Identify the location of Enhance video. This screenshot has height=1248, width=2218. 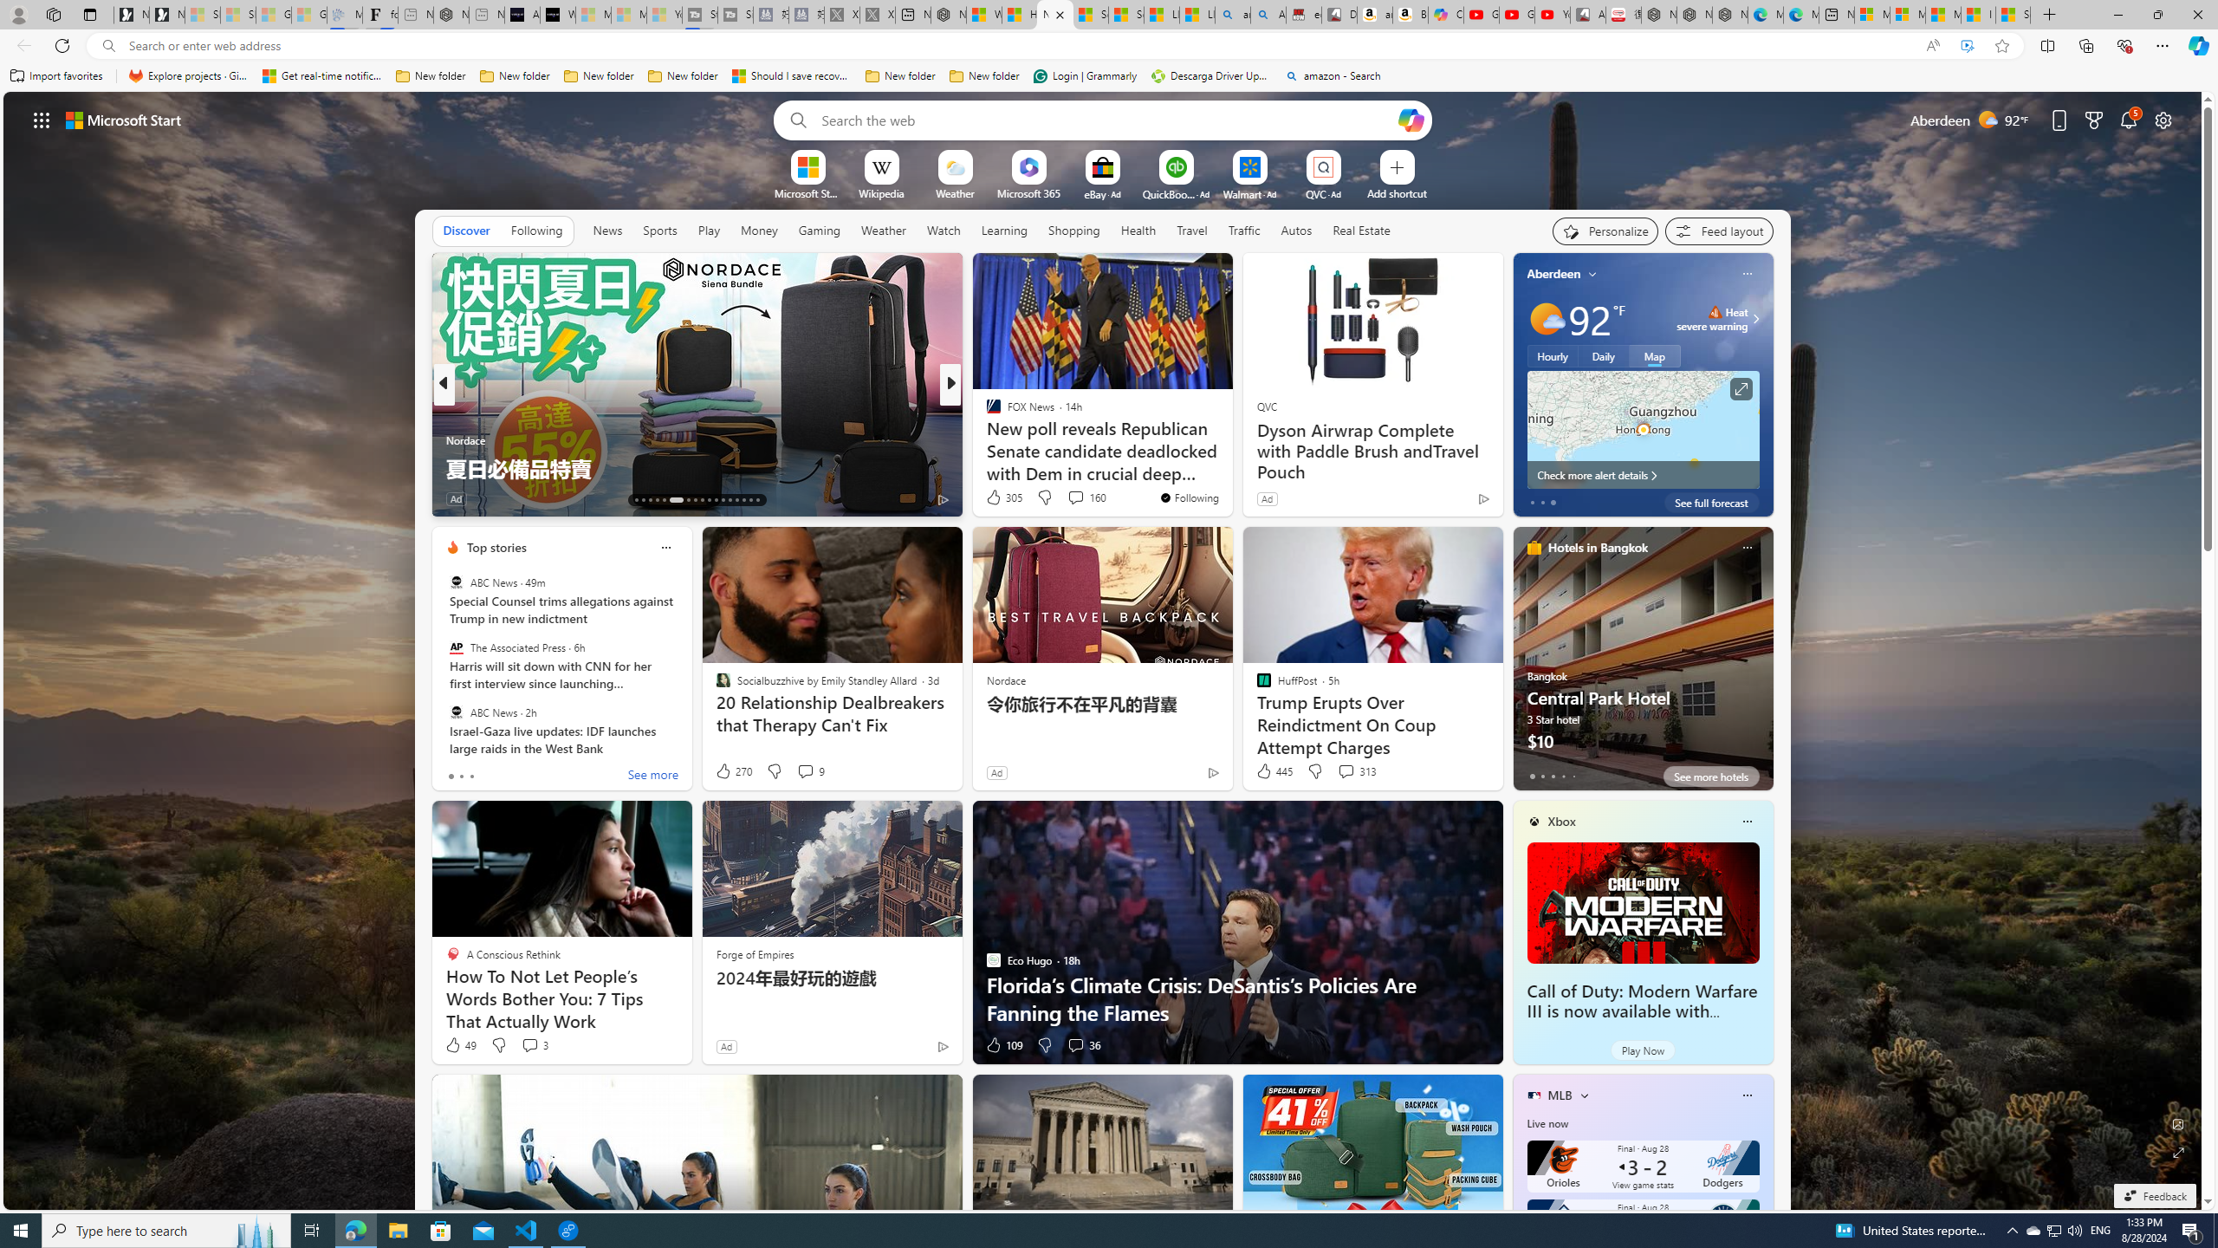
(1967, 46).